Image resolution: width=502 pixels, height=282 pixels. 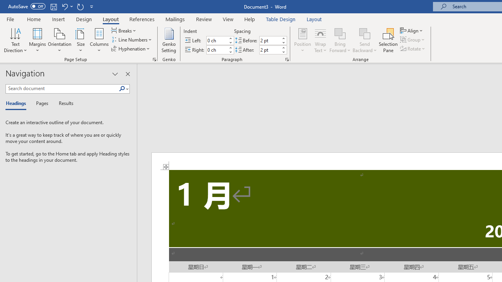 I want to click on Genko Setting..., so click(x=169, y=40).